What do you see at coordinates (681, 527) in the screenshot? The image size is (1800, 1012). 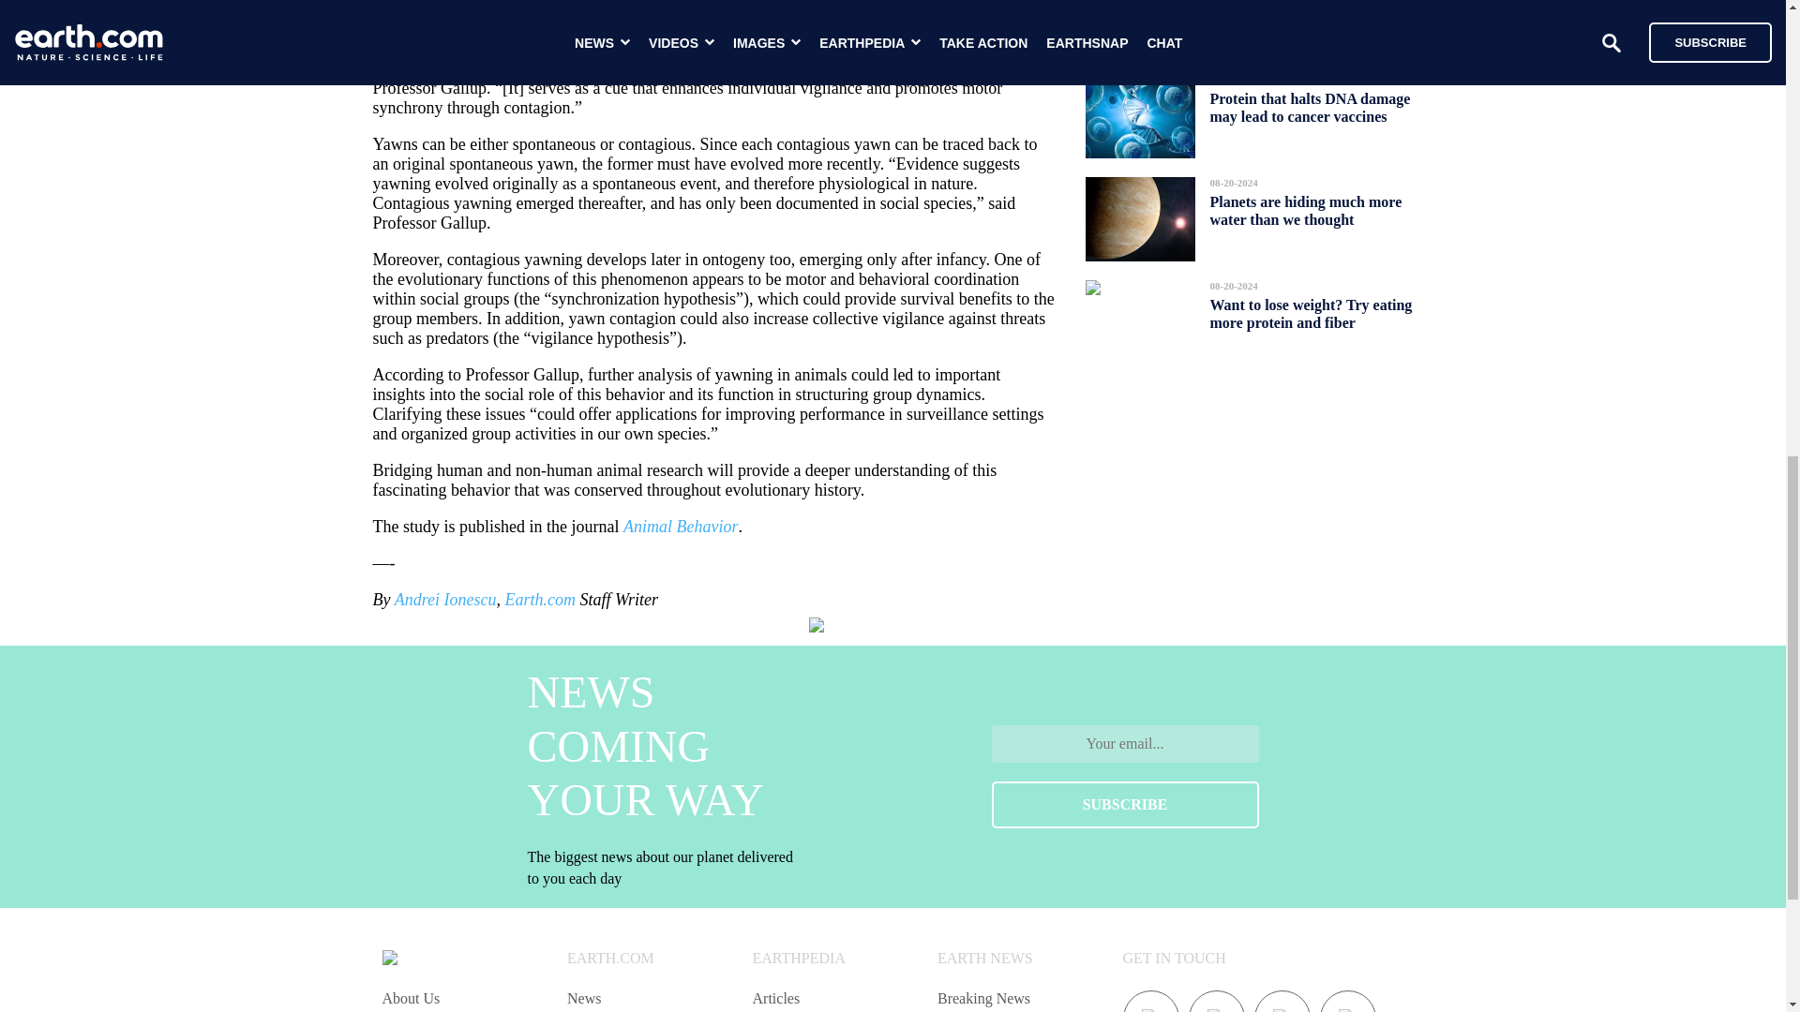 I see `Animal Behavior` at bounding box center [681, 527].